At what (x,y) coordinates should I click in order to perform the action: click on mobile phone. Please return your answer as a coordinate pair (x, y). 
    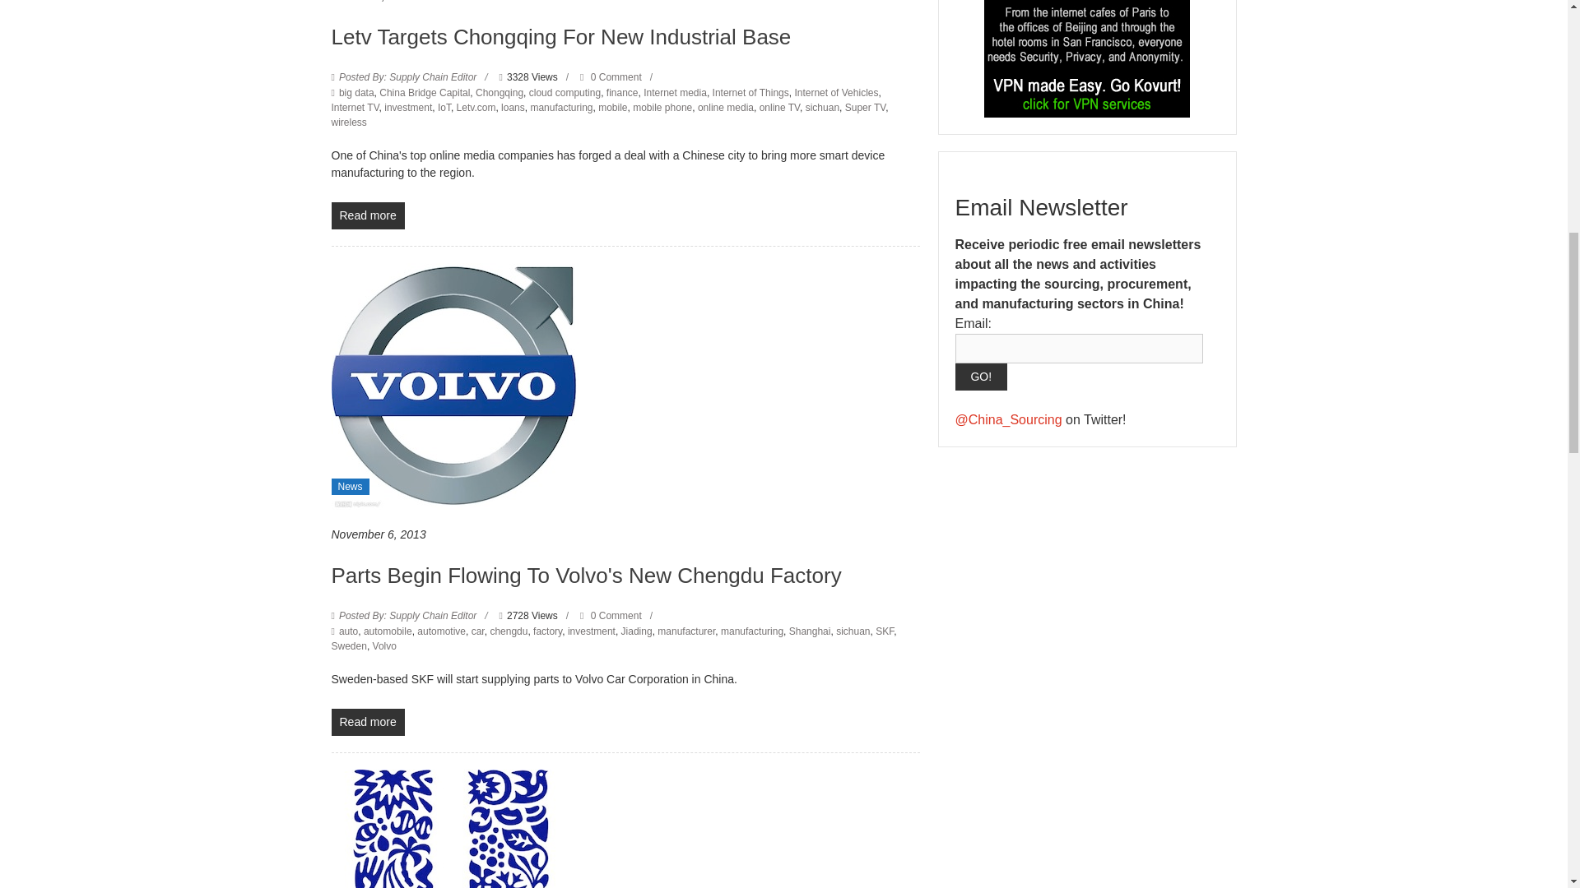
    Looking at the image, I should click on (662, 108).